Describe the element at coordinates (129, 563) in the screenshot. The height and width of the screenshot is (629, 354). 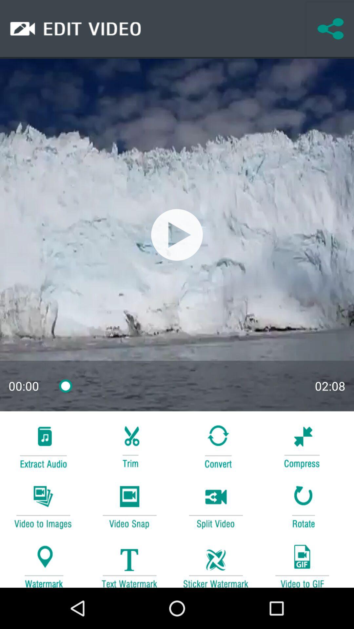
I see `text the words` at that location.